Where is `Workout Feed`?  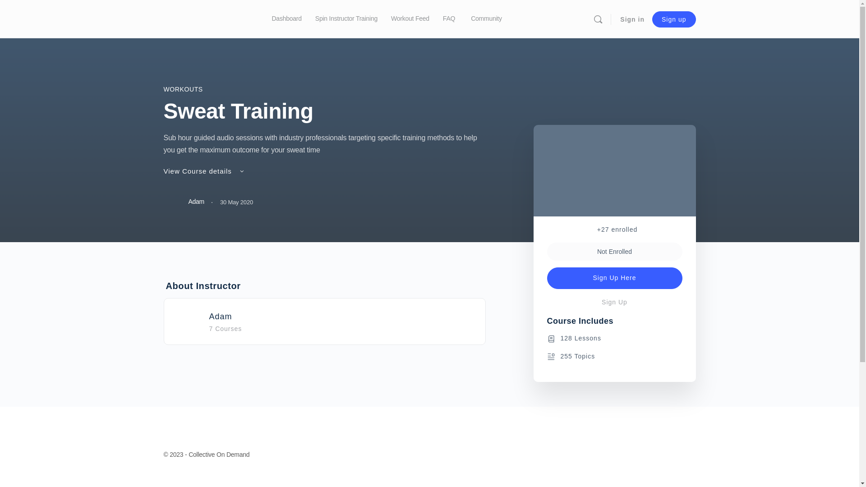 Workout Feed is located at coordinates (410, 19).